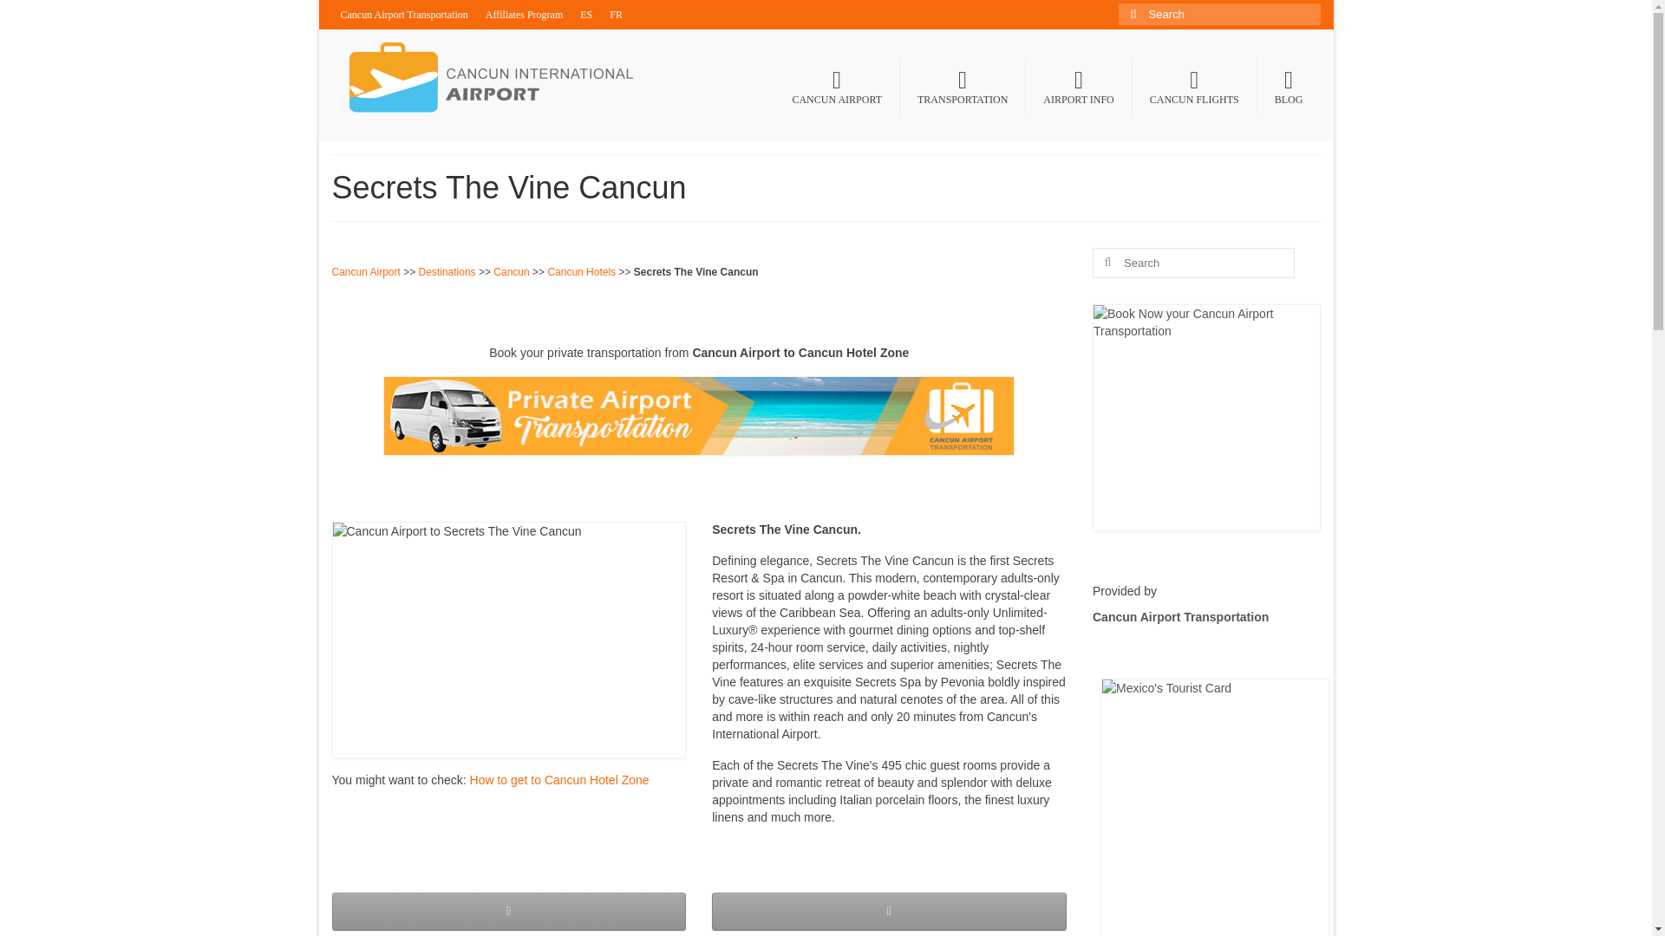  I want to click on BLOG, so click(1289, 87).